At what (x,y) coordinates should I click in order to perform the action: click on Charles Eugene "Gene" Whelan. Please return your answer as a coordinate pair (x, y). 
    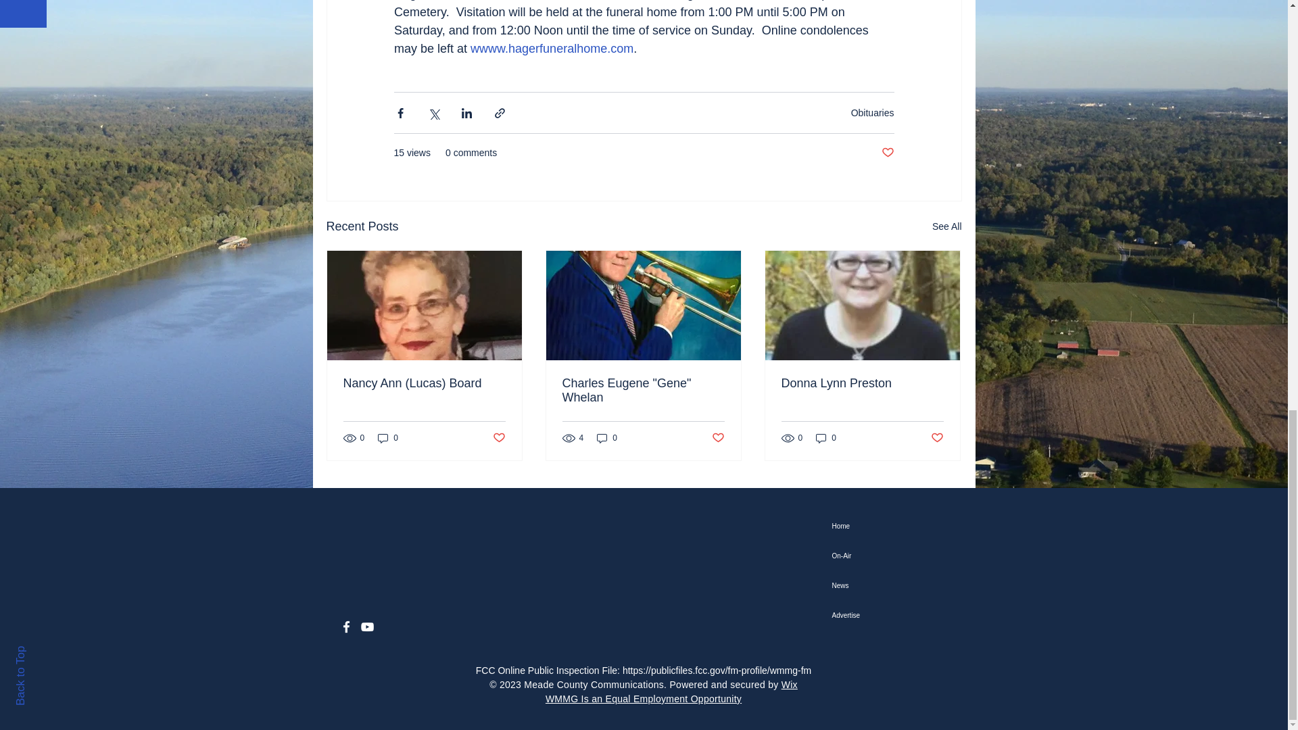
    Looking at the image, I should click on (643, 391).